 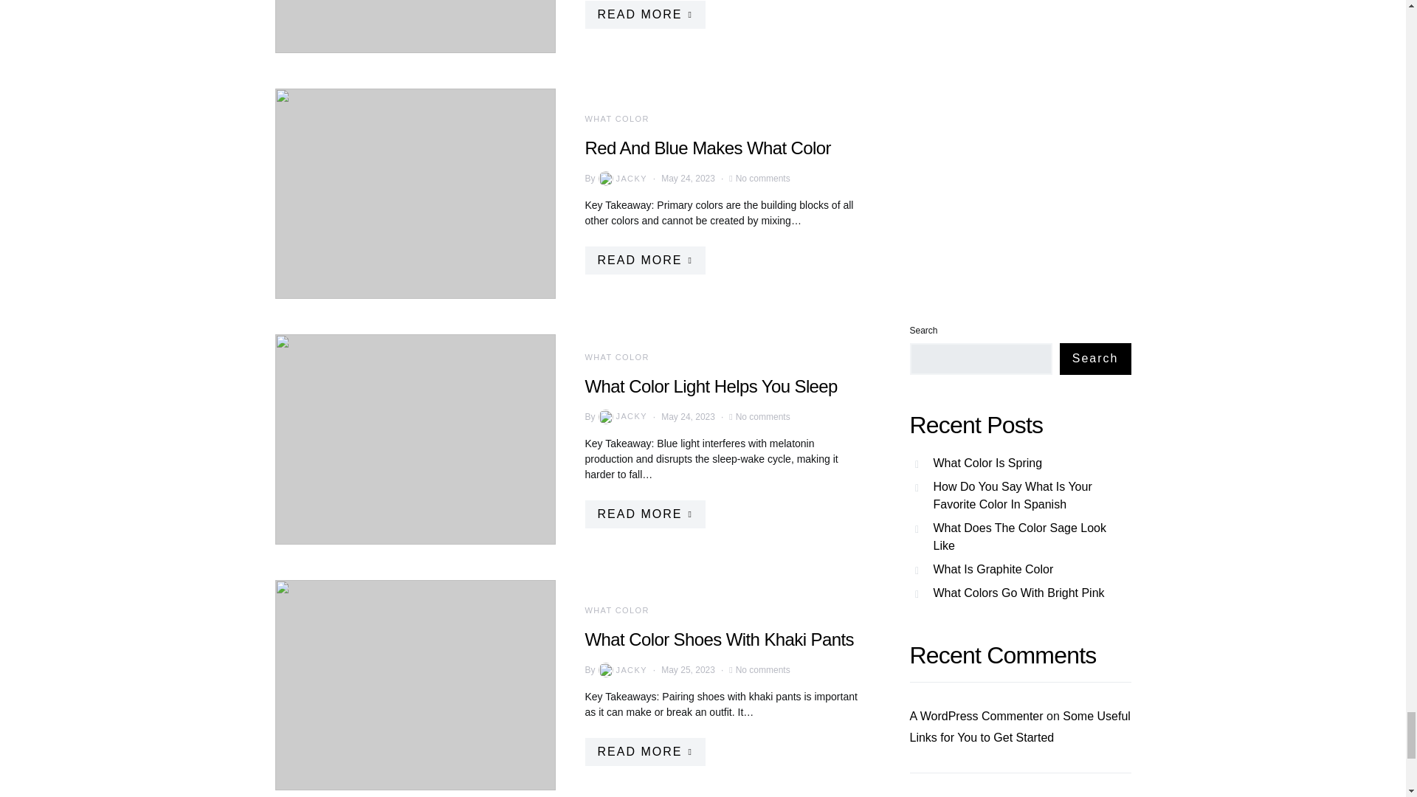 I want to click on No comments, so click(x=763, y=179).